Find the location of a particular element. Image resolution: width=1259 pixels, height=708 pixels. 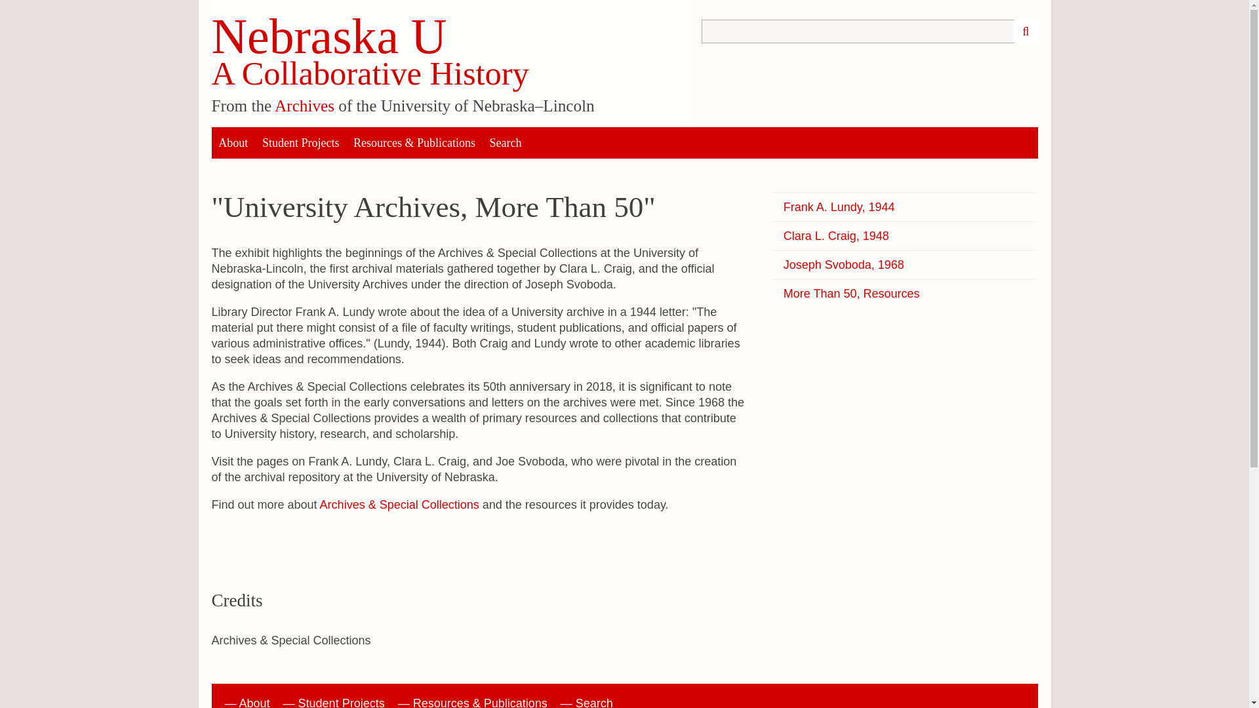

Joseph Svoboda, 1968 is located at coordinates (904, 265).